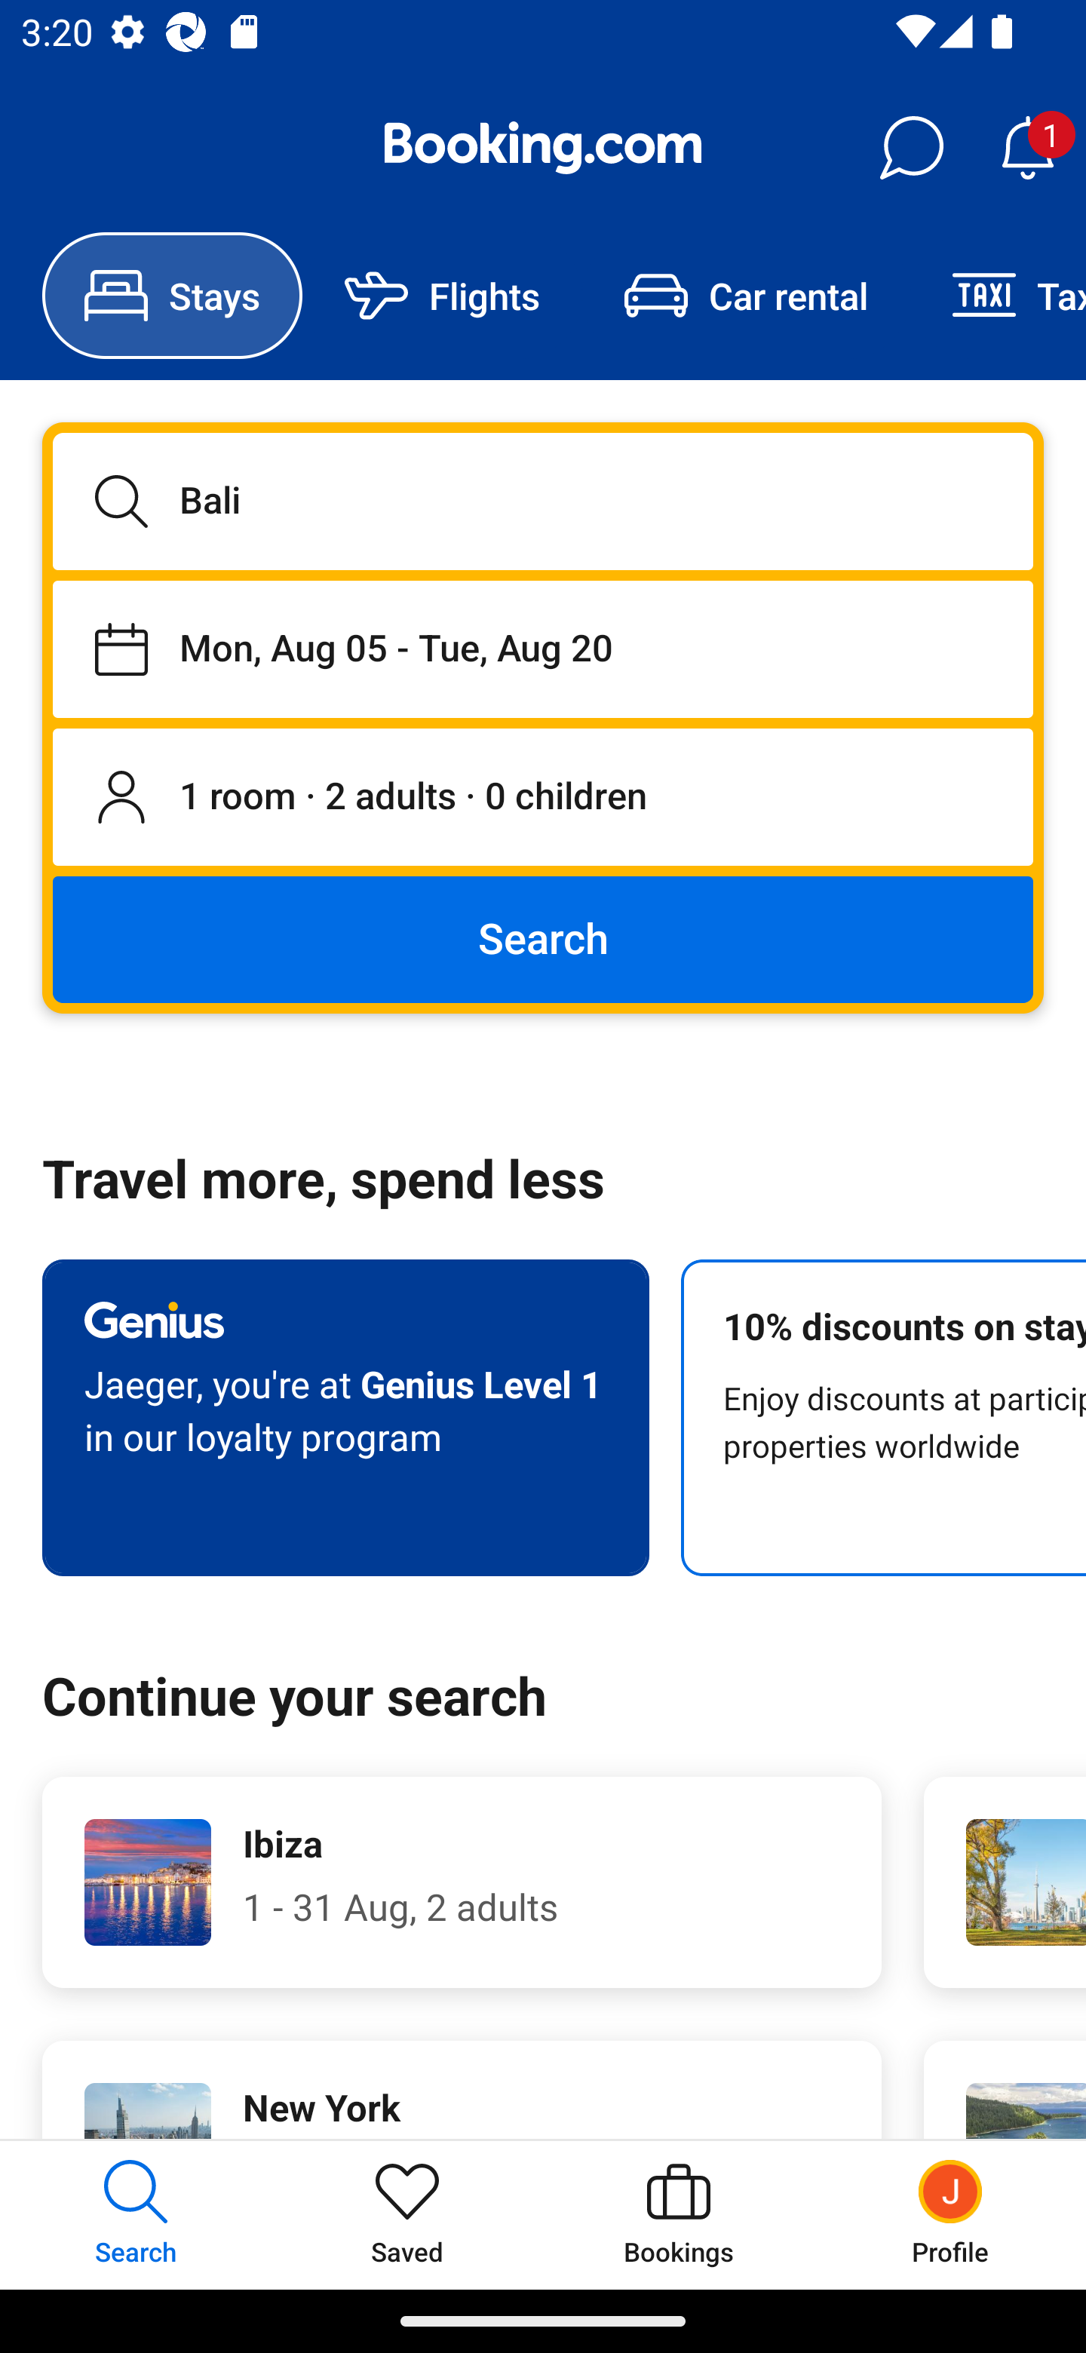 The height and width of the screenshot is (2353, 1086). What do you see at coordinates (172, 296) in the screenshot?
I see `Stays` at bounding box center [172, 296].